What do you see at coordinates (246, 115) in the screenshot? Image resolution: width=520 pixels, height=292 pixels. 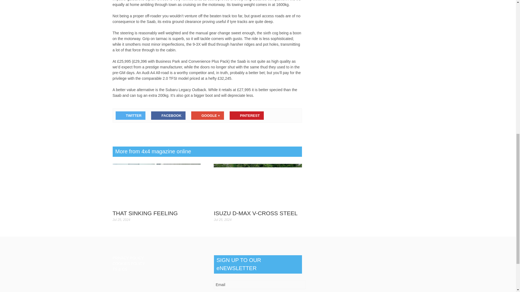 I see `PINTEREST` at bounding box center [246, 115].